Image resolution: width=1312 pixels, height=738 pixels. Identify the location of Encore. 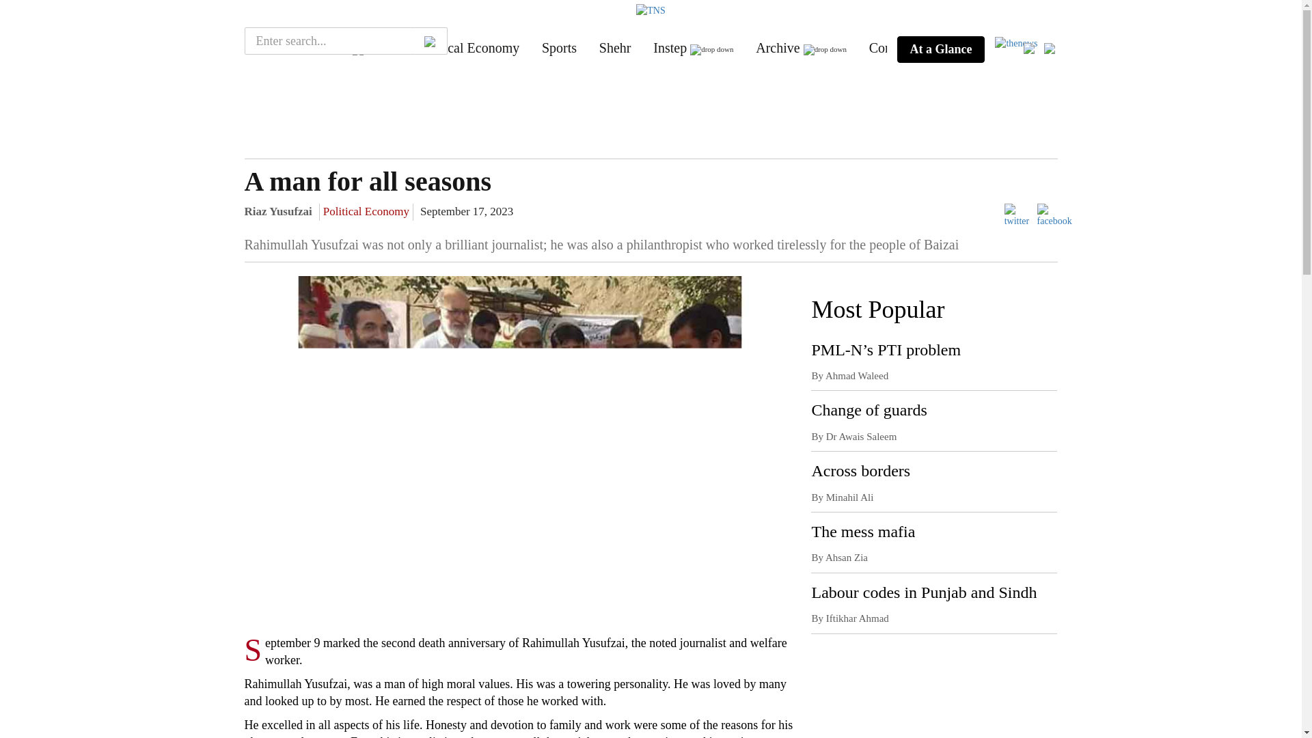
(329, 48).